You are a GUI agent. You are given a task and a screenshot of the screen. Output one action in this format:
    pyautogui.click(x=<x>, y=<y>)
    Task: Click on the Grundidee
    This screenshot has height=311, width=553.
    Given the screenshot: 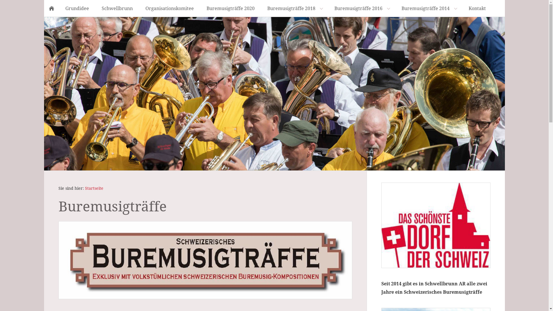 What is the action you would take?
    pyautogui.click(x=77, y=8)
    